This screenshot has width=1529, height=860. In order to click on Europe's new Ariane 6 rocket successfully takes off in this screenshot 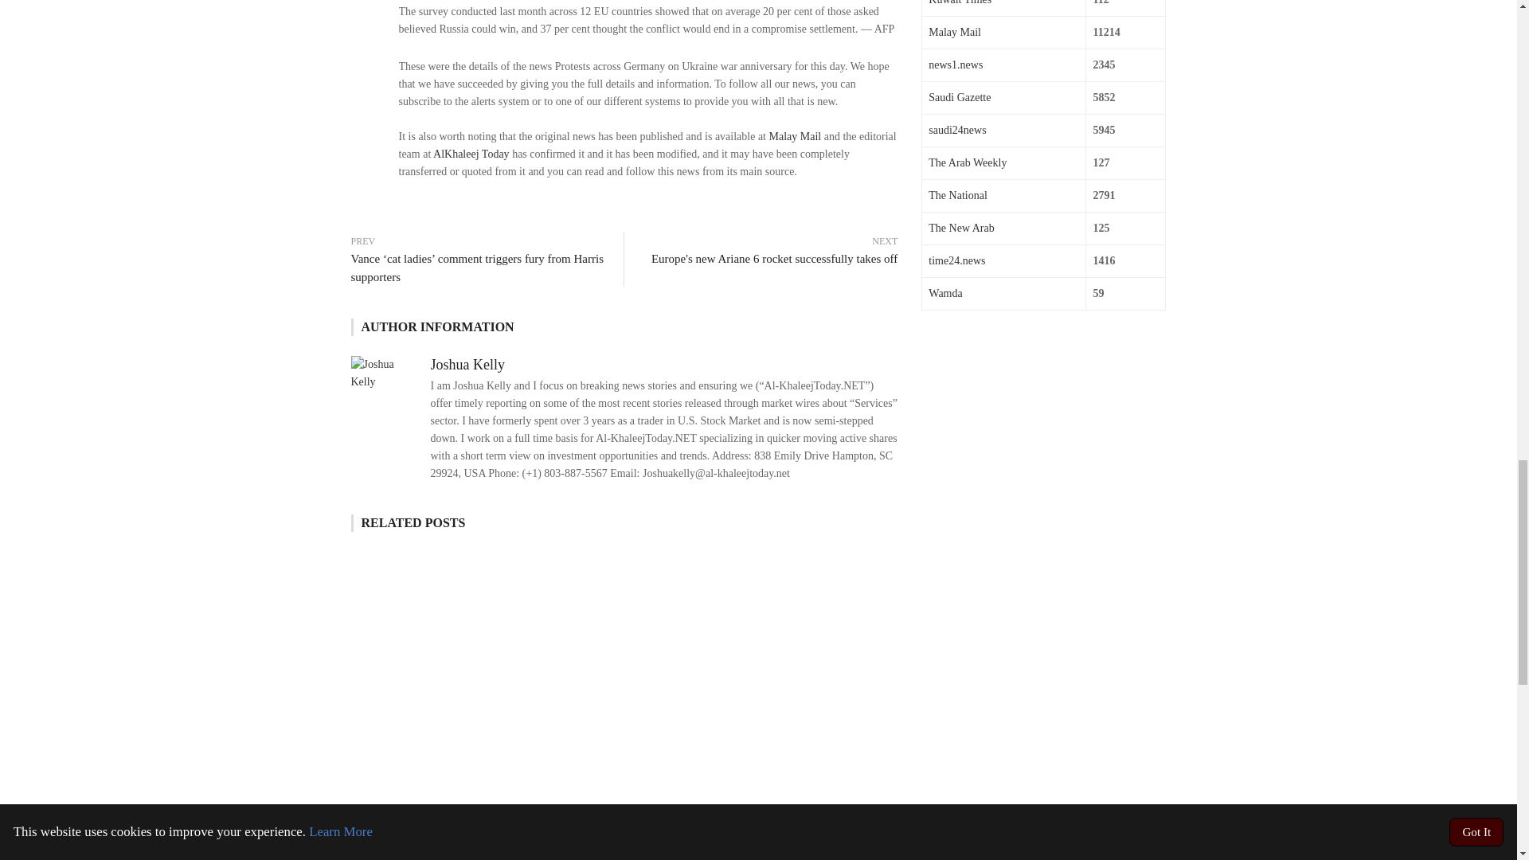, I will do `click(769, 259)`.